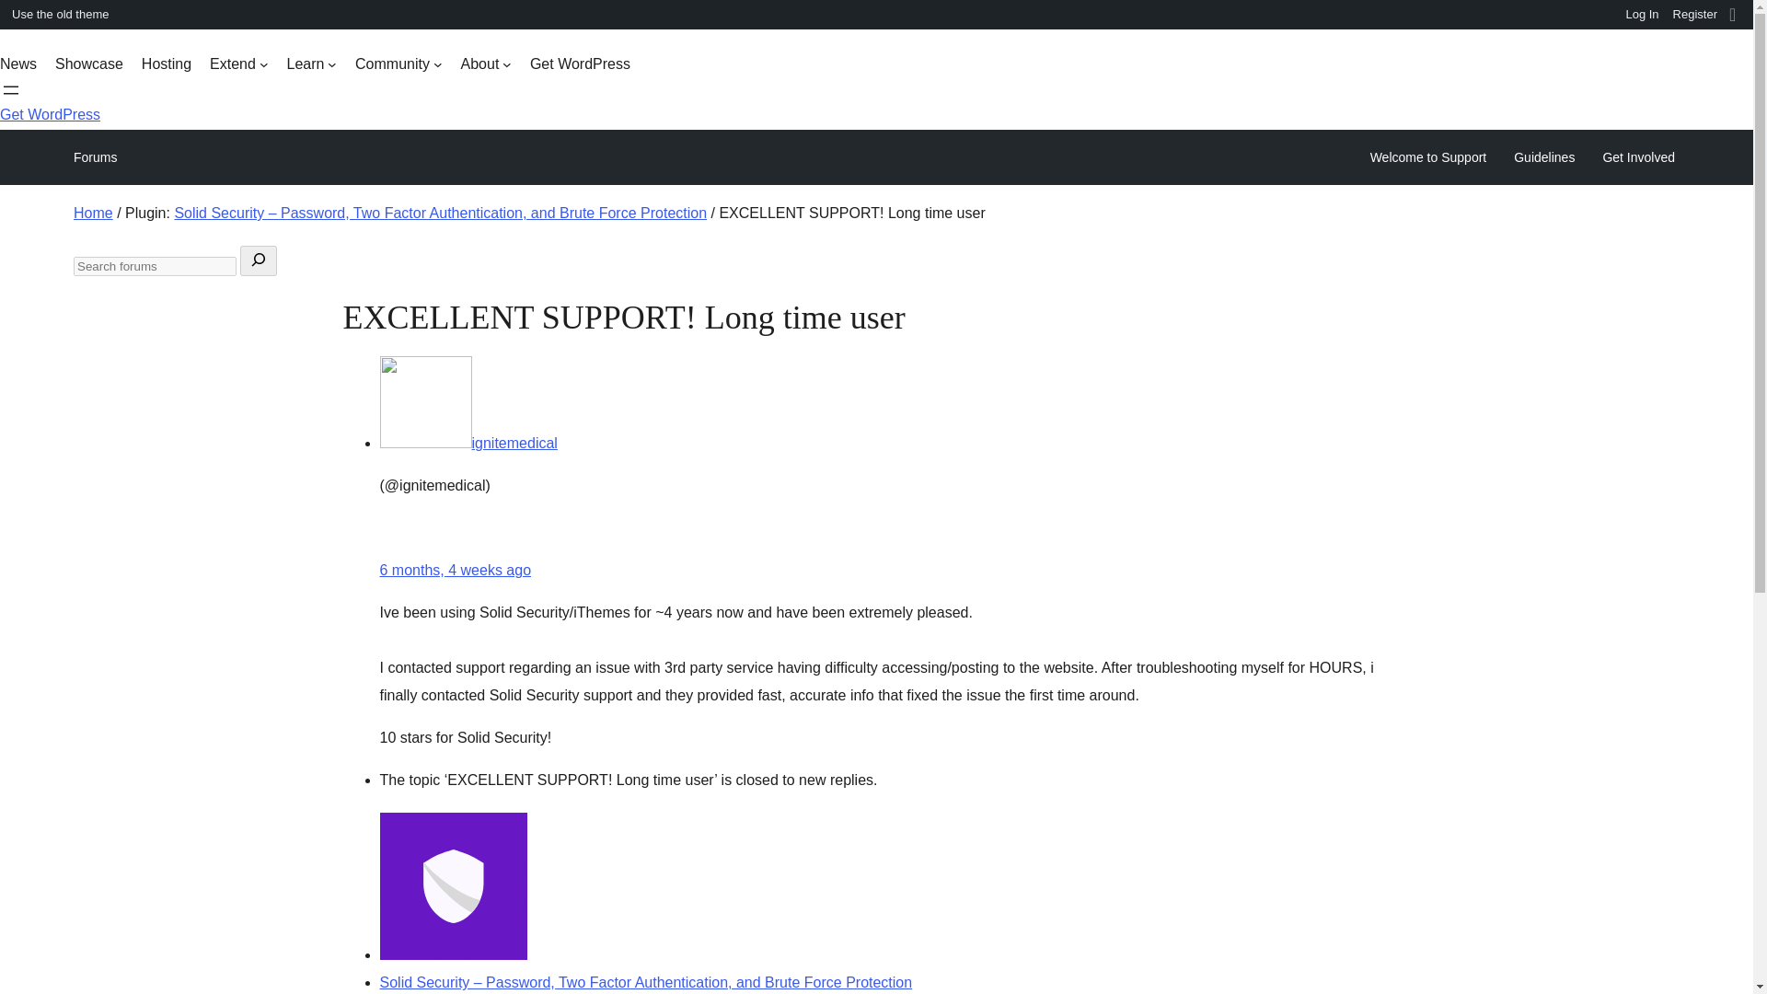  I want to click on Register, so click(1695, 15).